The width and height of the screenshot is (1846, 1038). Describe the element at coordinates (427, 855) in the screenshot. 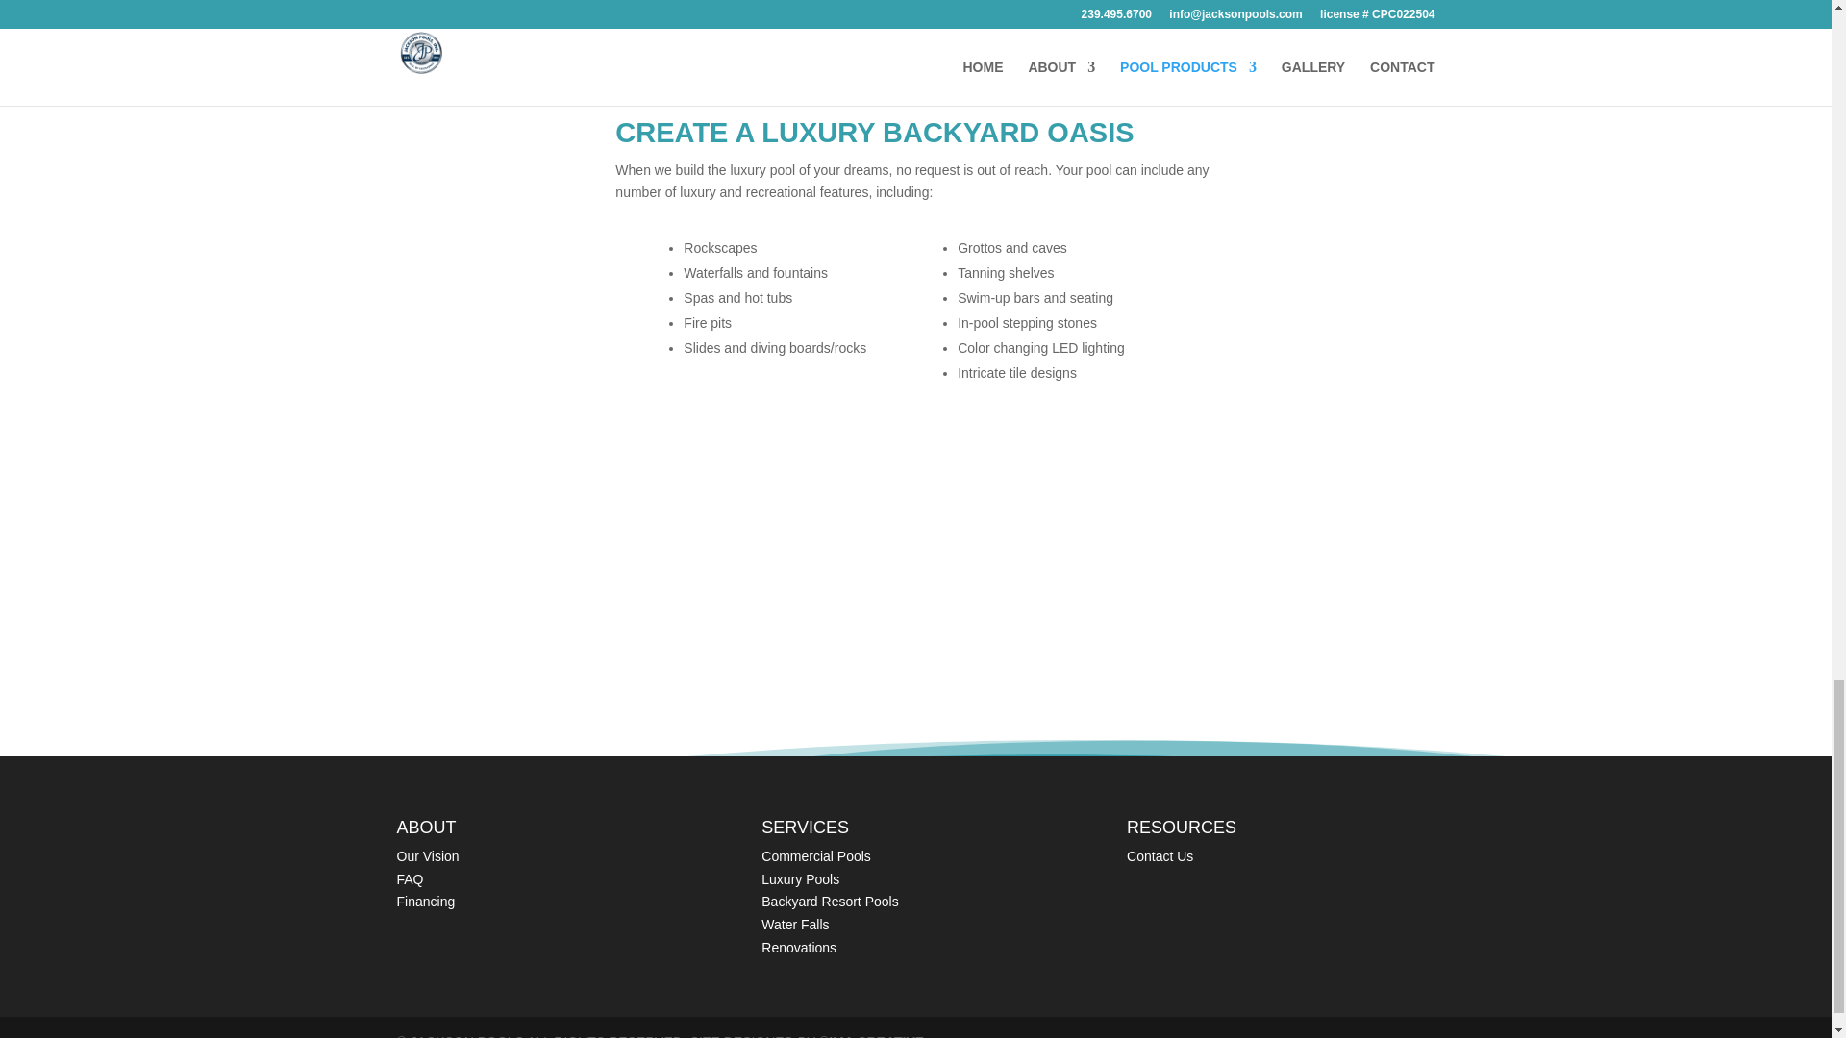

I see `Our Vision` at that location.